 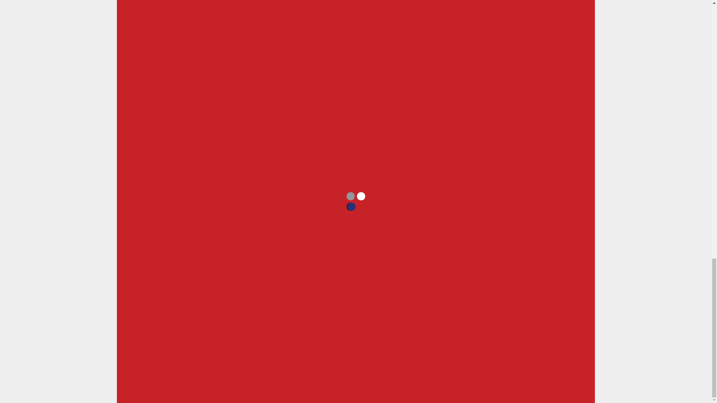 I want to click on Cookie Policy , so click(x=376, y=338).